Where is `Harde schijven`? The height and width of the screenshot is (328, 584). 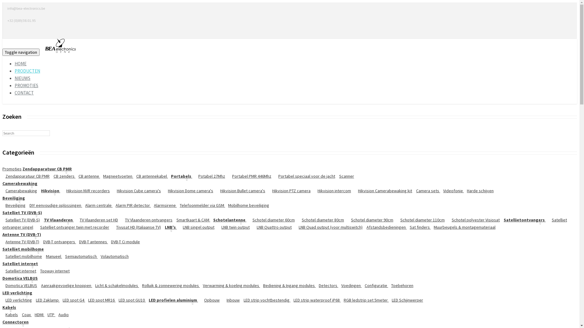 Harde schijven is located at coordinates (479, 191).